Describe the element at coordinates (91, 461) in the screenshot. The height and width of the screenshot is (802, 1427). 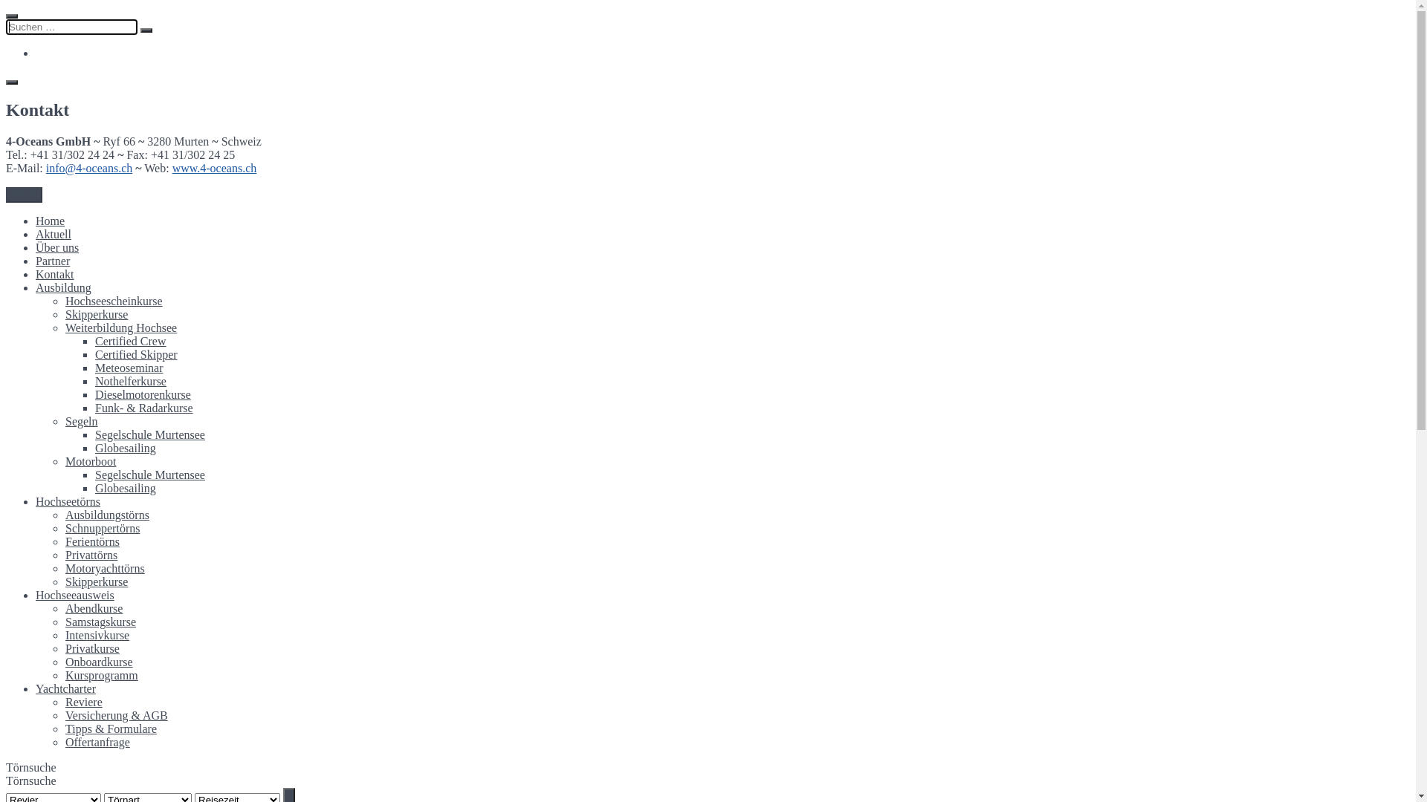
I see `Motorboot` at that location.